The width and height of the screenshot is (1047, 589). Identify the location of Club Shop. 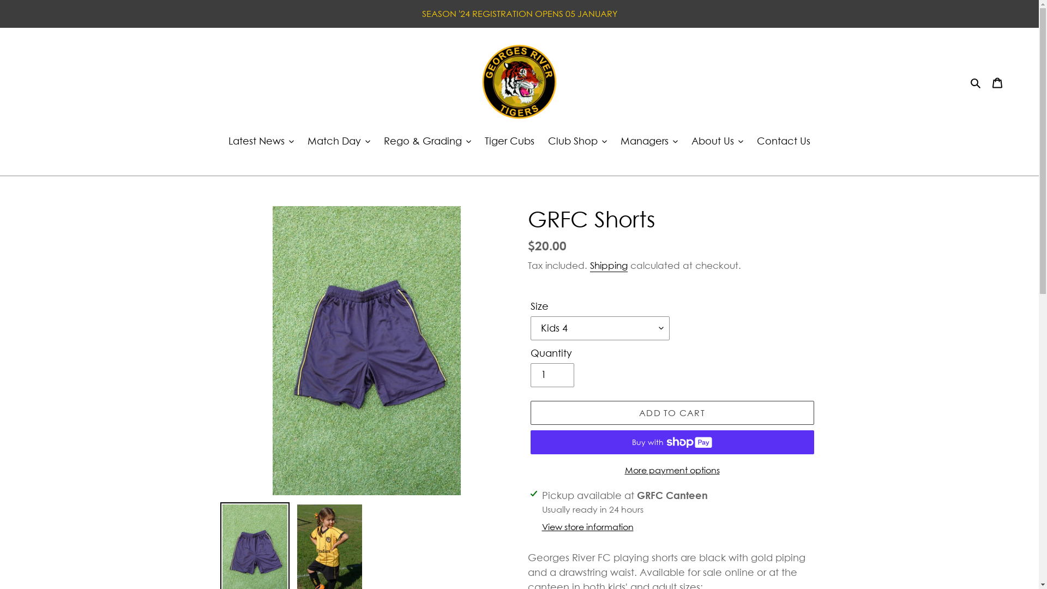
(577, 142).